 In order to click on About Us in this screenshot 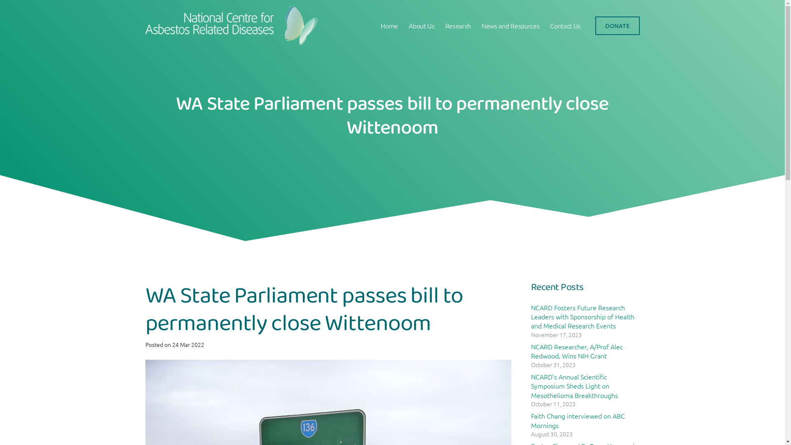, I will do `click(421, 26)`.